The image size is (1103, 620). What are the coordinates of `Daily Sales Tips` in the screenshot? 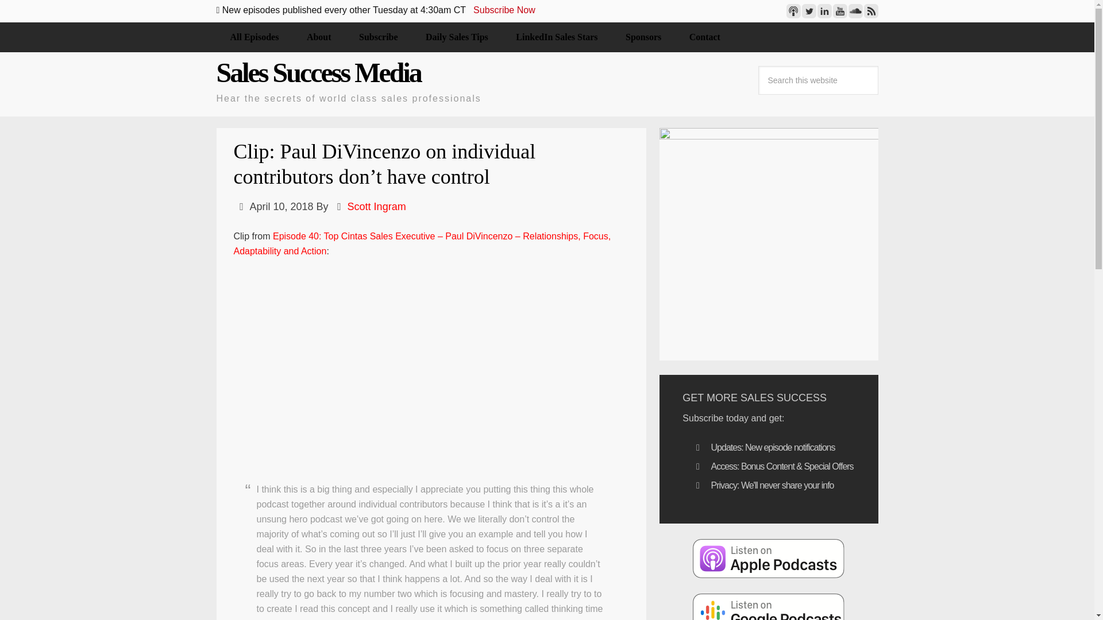 It's located at (456, 37).